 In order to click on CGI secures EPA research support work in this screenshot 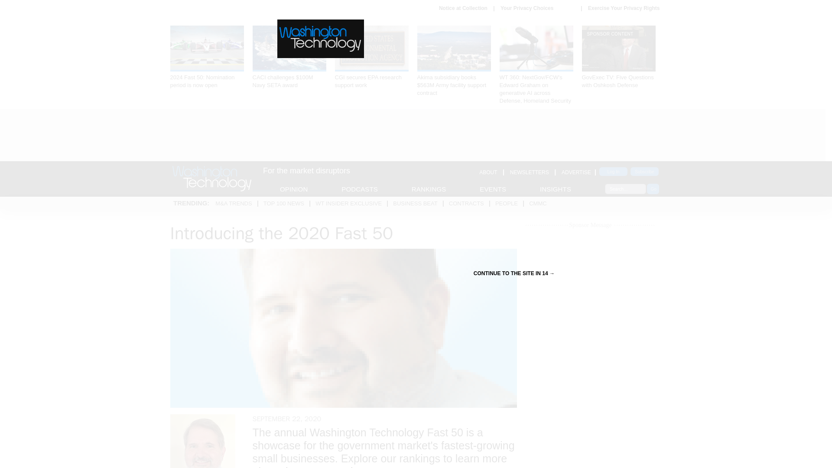, I will do `click(371, 57)`.